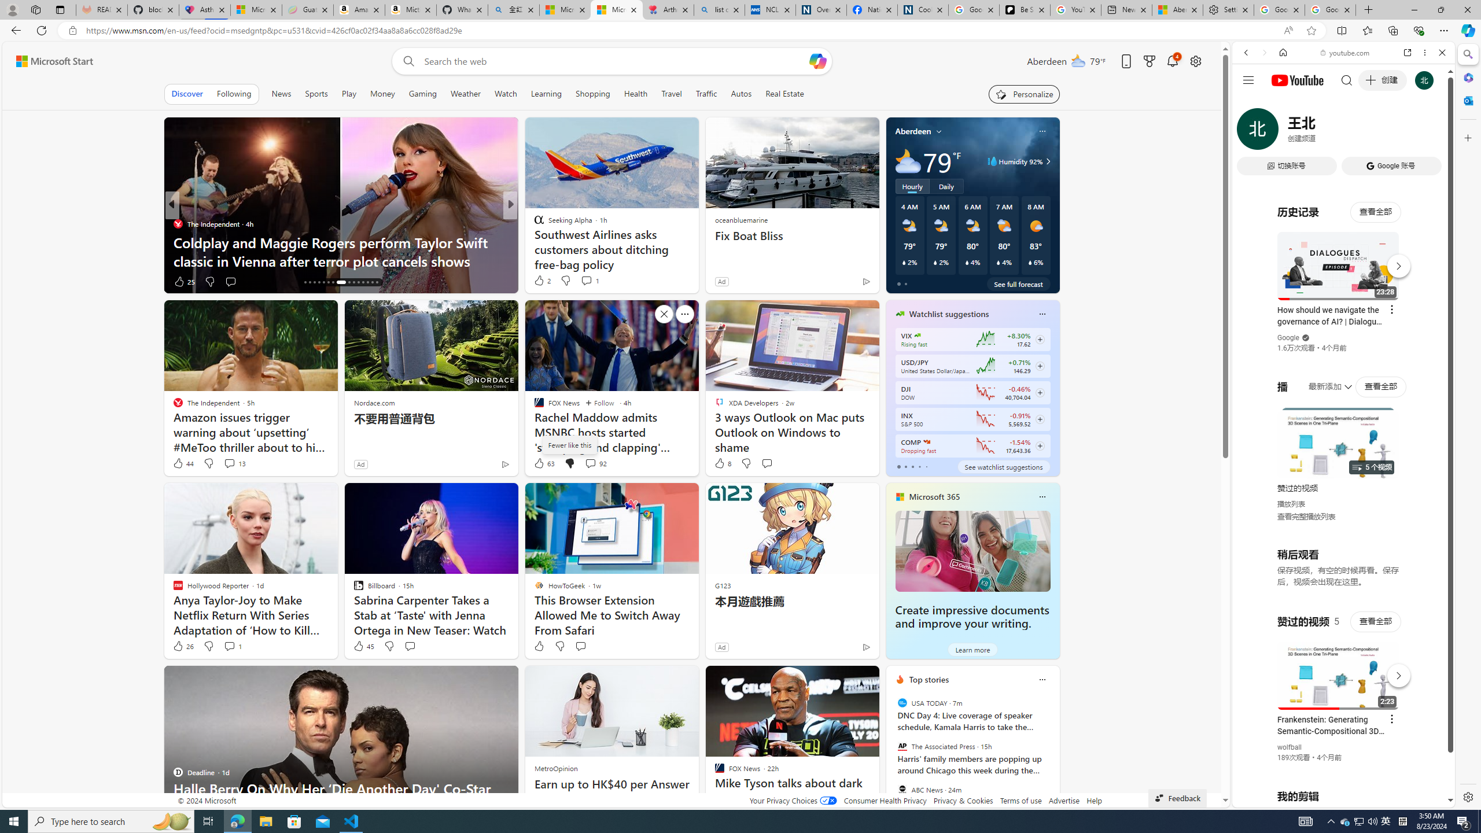  I want to click on CBOE Market Volatility Index, so click(918, 336).